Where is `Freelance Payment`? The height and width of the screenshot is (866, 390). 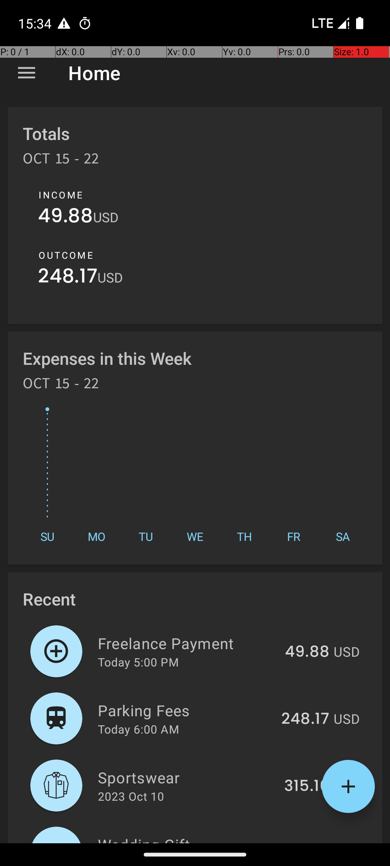
Freelance Payment is located at coordinates (187, 643).